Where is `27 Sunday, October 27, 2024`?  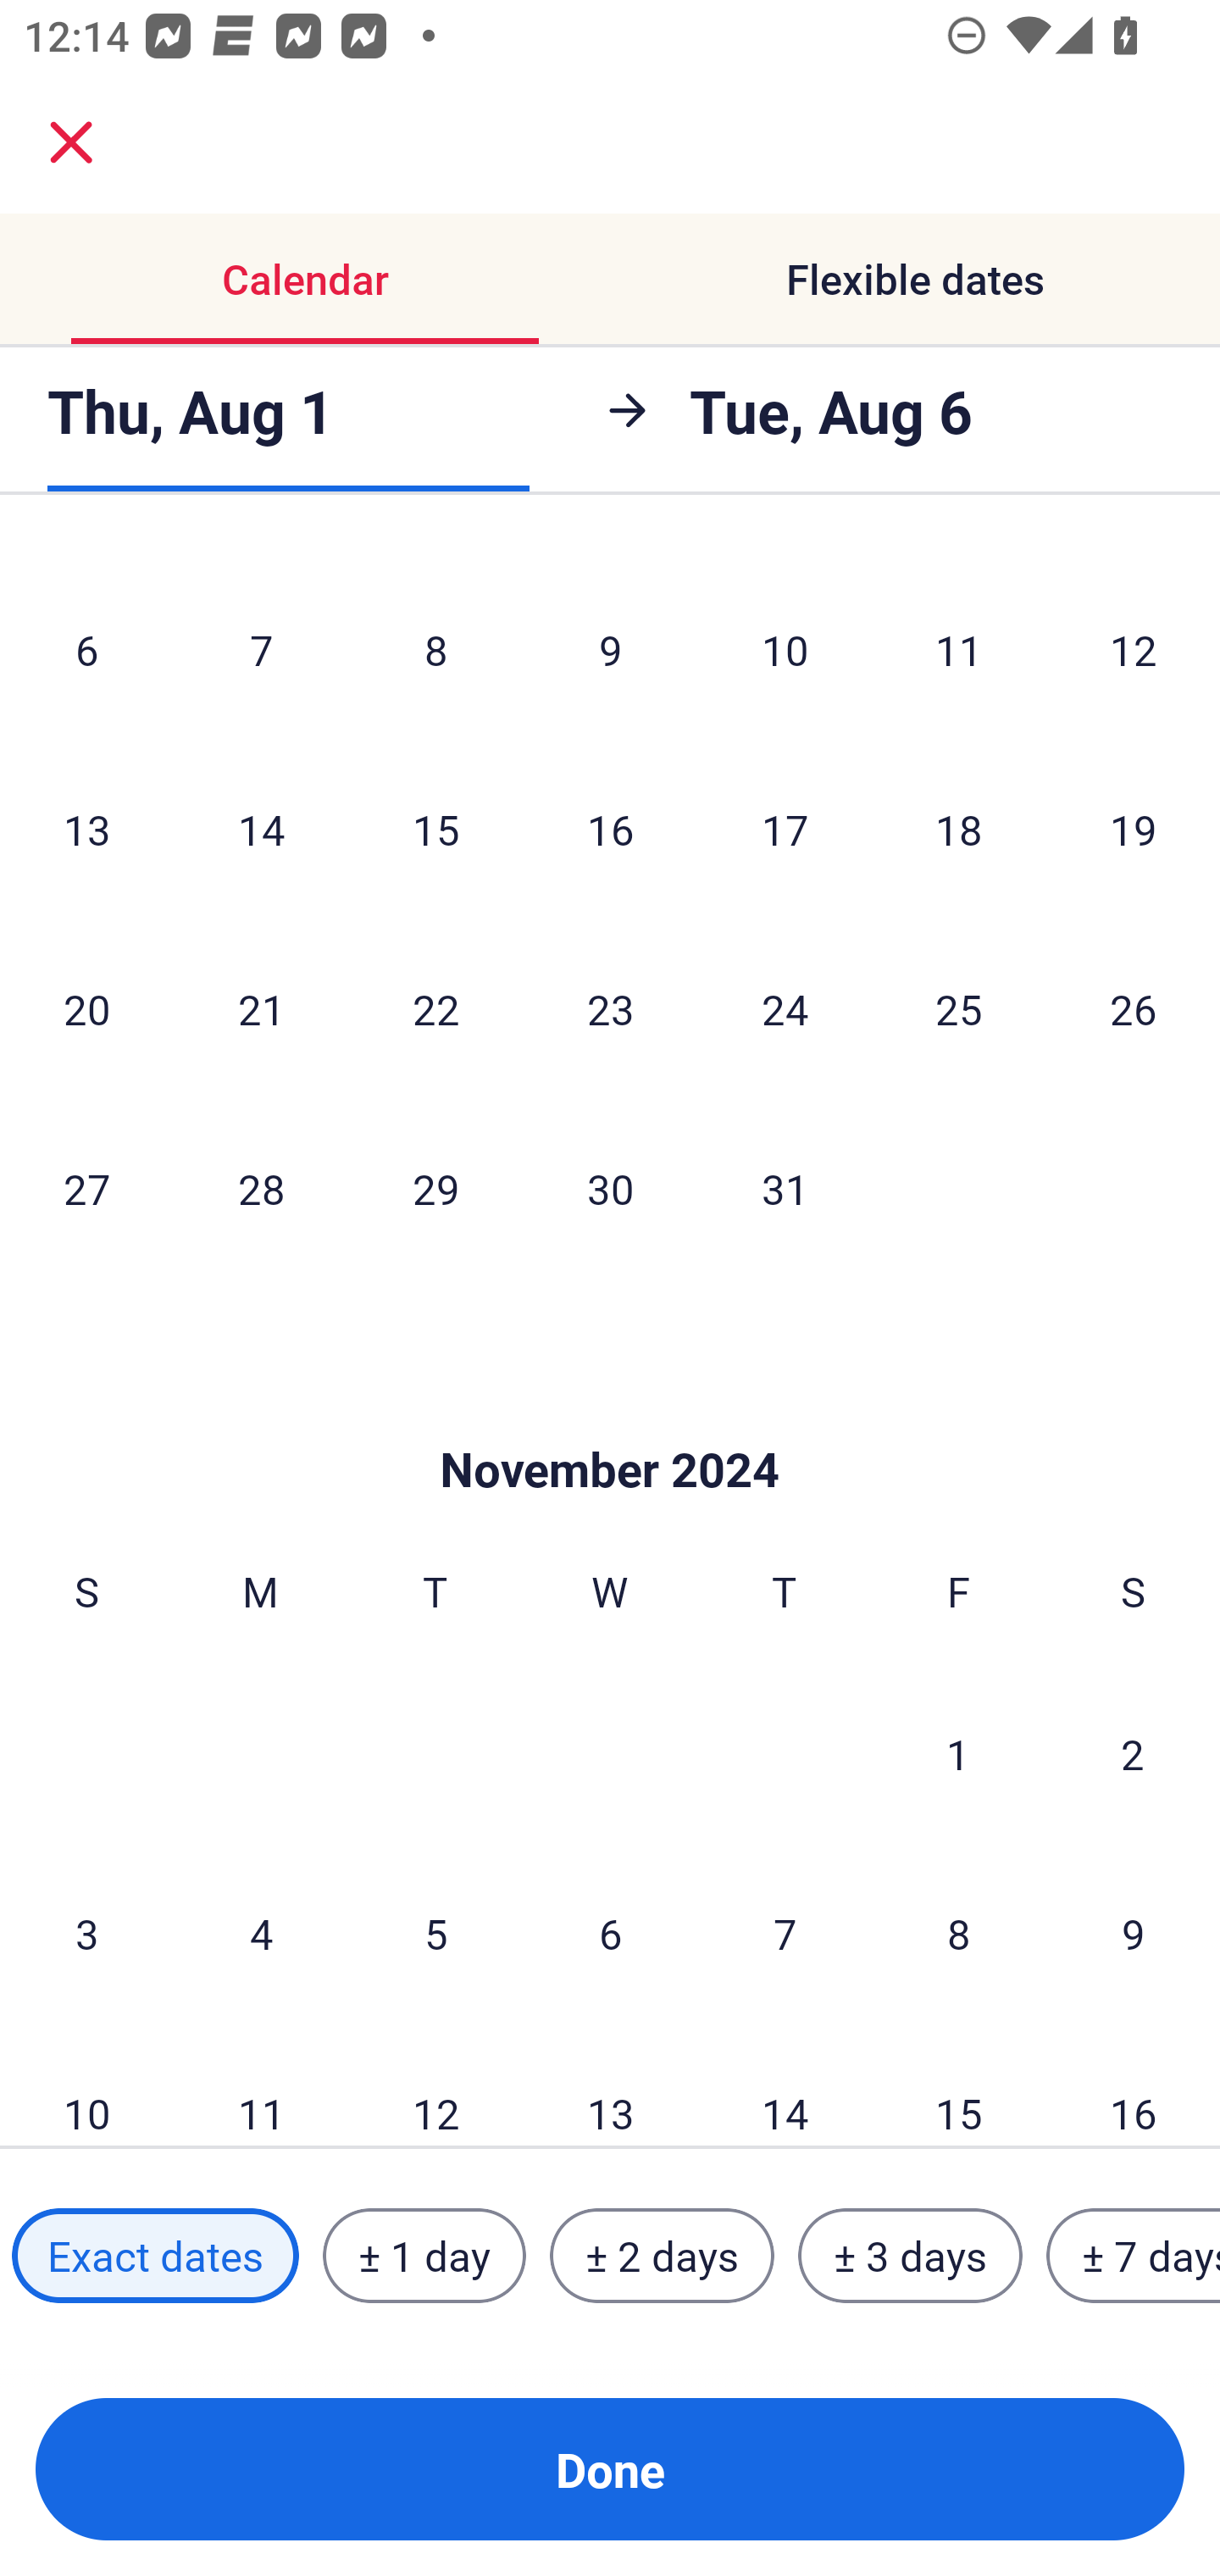
27 Sunday, October 27, 2024 is located at coordinates (86, 1188).